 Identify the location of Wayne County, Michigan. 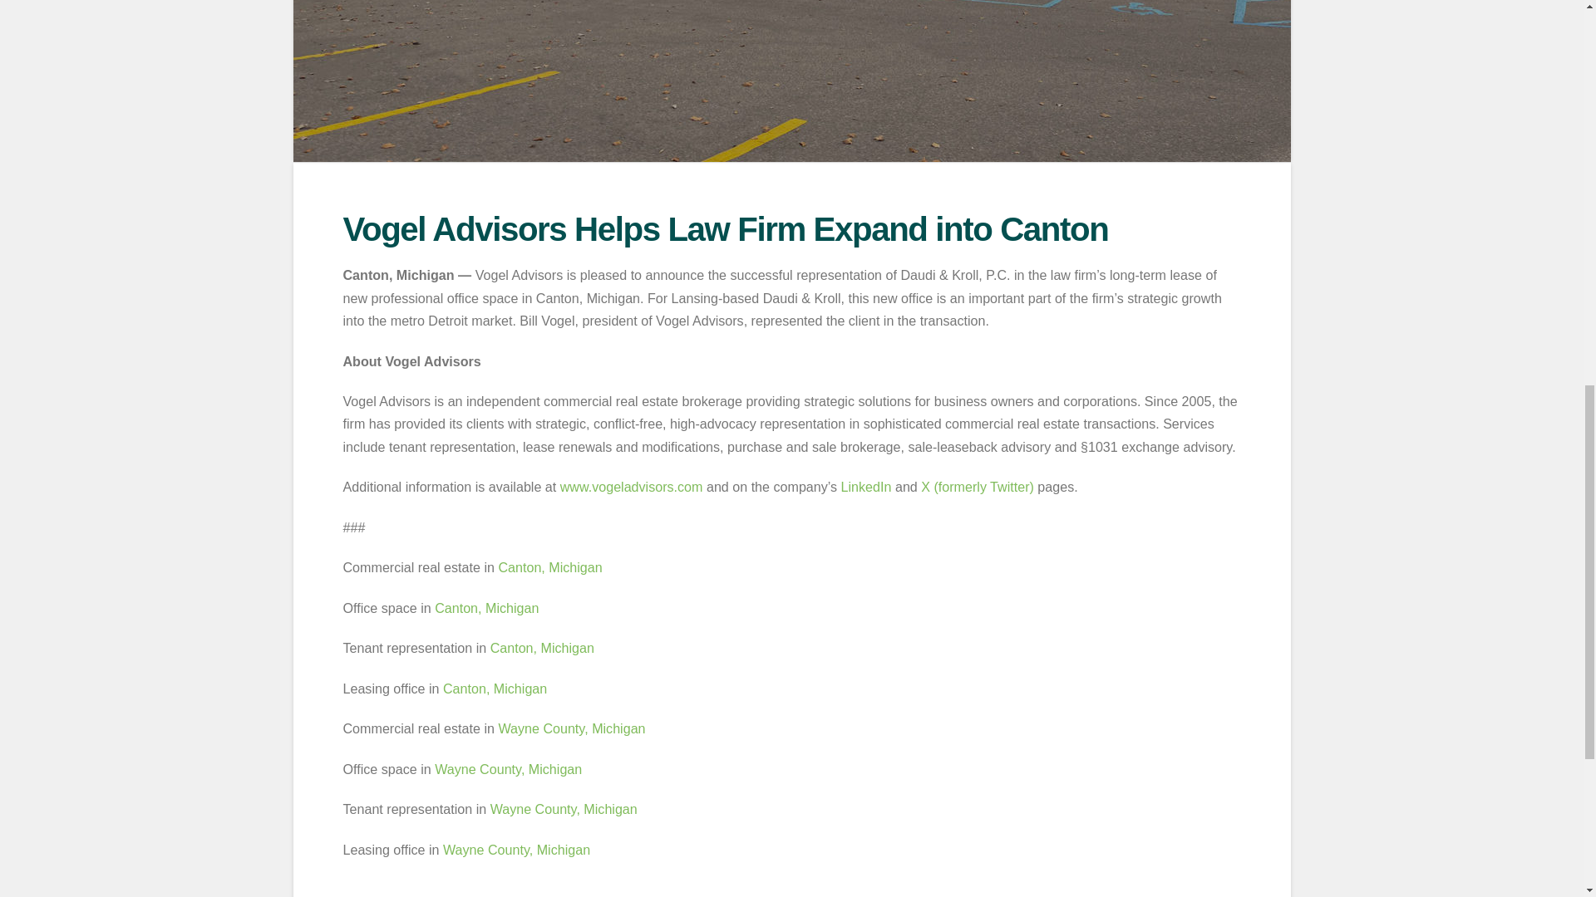
(508, 769).